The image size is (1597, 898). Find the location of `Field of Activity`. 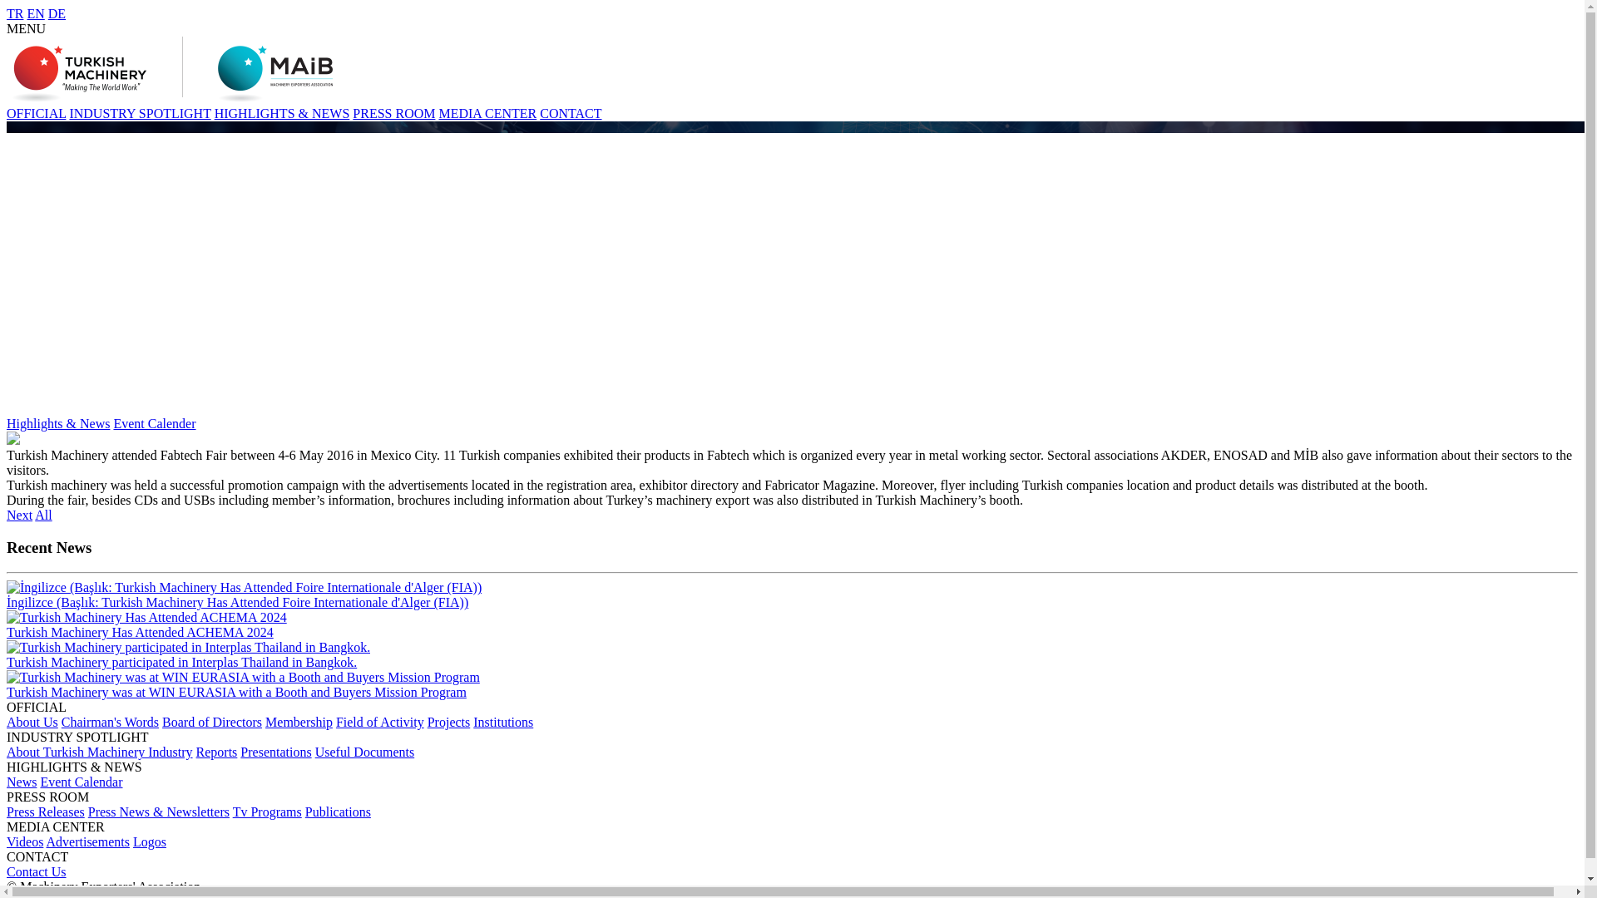

Field of Activity is located at coordinates (379, 722).